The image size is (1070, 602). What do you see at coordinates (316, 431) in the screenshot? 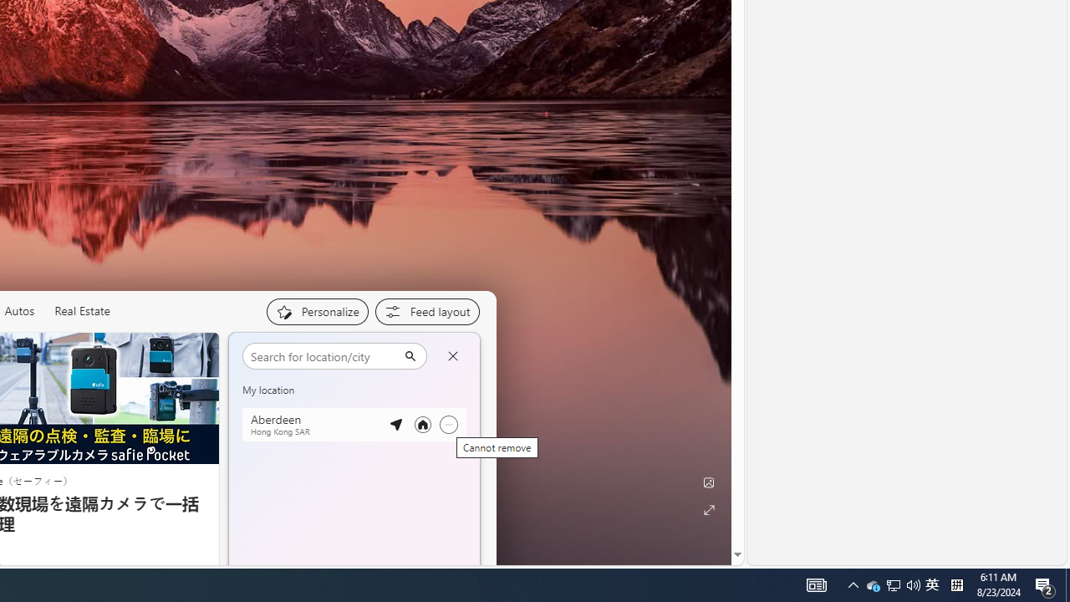
I see `Daily` at bounding box center [316, 431].